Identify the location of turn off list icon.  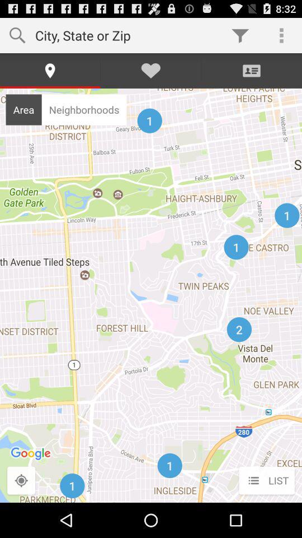
(266, 481).